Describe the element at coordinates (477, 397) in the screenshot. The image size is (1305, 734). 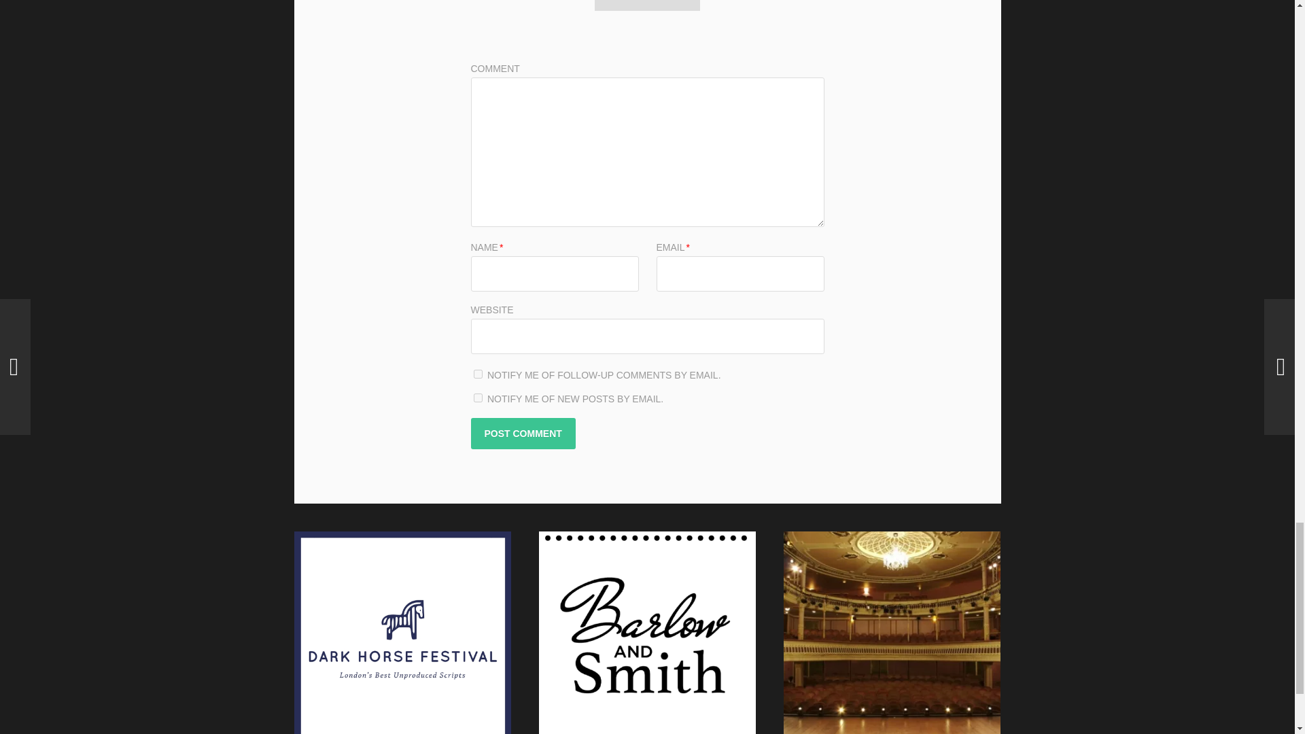
I see `subscribe` at that location.